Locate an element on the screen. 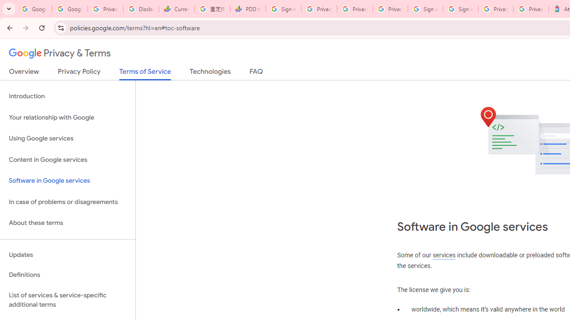 The height and width of the screenshot is (320, 570). Using Google services is located at coordinates (68, 139).